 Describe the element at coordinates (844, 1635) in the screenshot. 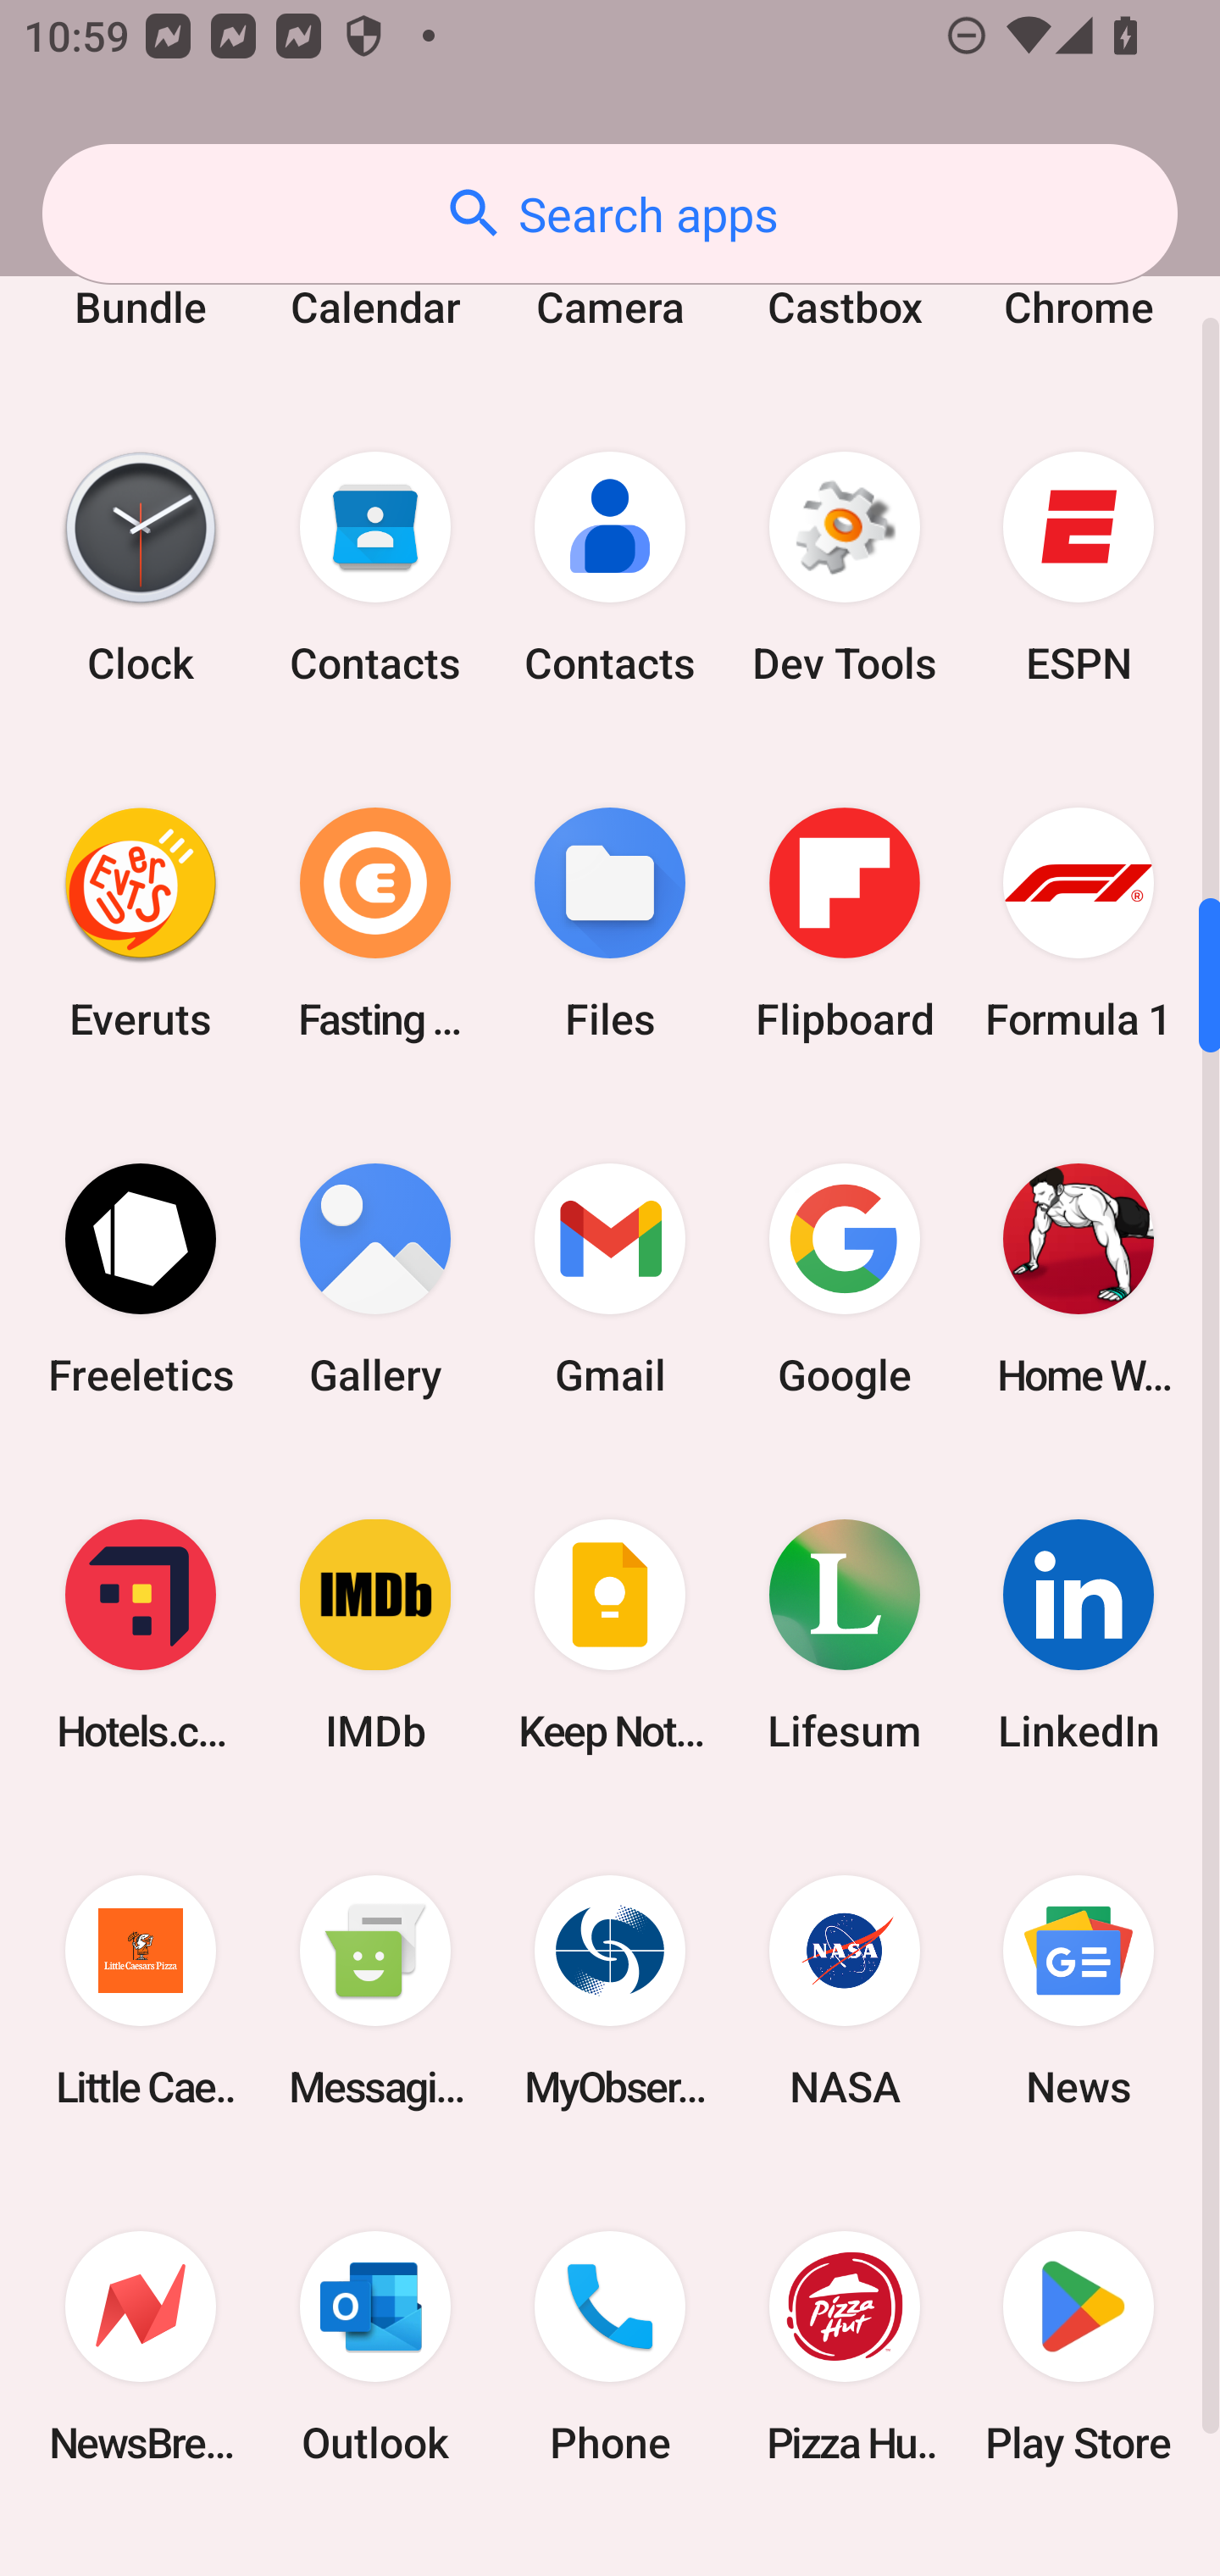

I see `Lifesum` at that location.